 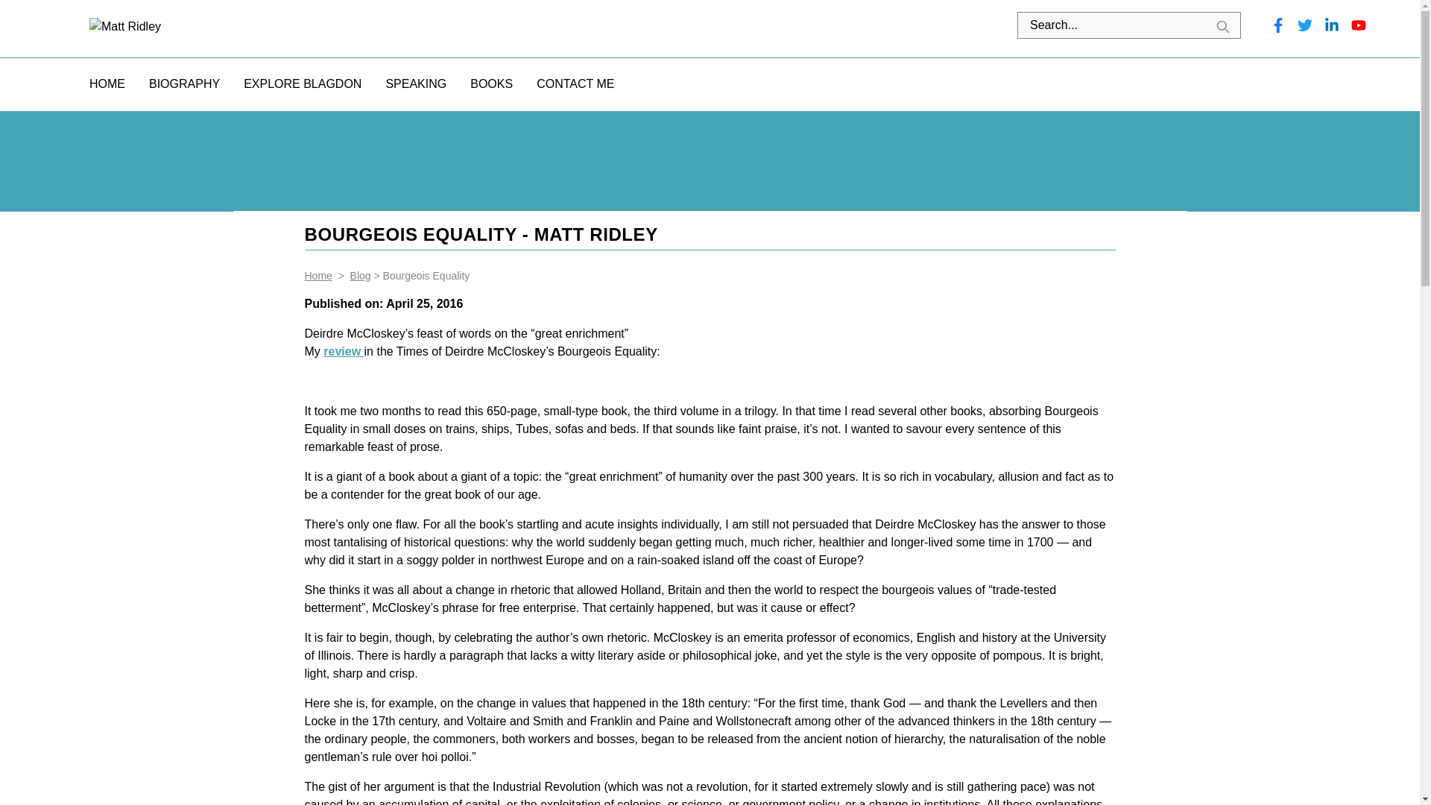 I want to click on EXPLORE BLAGDON, so click(x=303, y=83).